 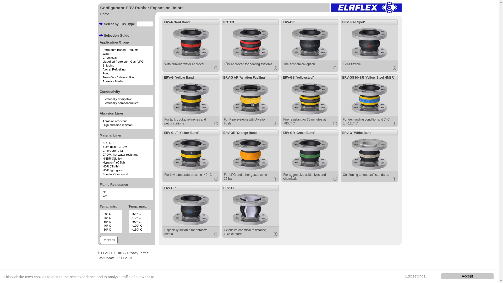 What do you see at coordinates (127, 58) in the screenshot?
I see `Chemicals` at bounding box center [127, 58].